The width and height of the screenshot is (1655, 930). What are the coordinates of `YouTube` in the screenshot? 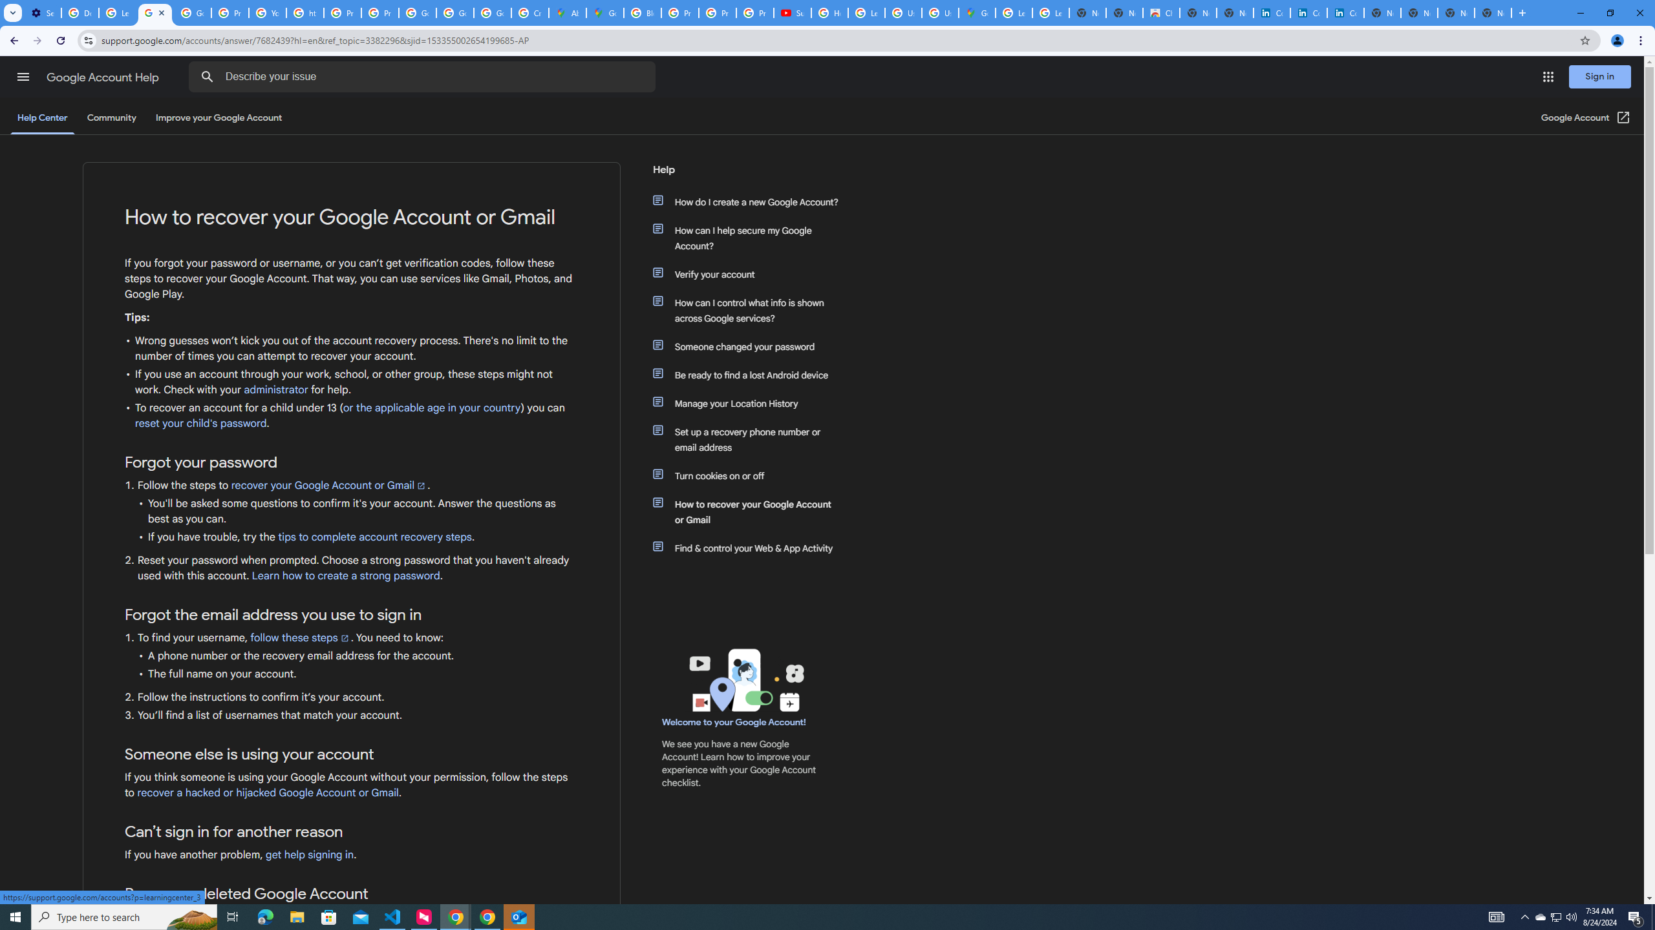 It's located at (268, 13).